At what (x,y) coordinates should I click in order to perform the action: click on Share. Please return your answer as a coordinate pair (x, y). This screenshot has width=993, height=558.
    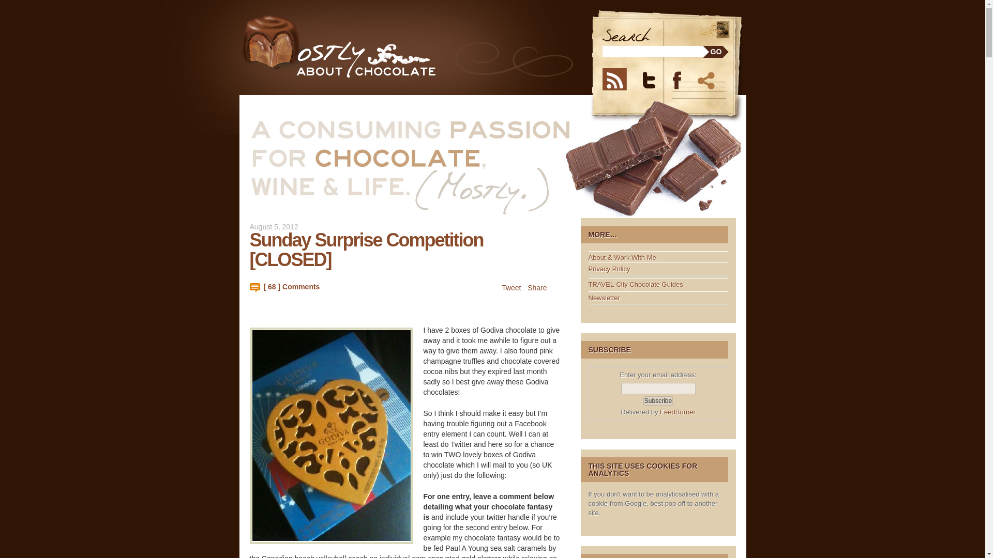
    Looking at the image, I should click on (708, 79).